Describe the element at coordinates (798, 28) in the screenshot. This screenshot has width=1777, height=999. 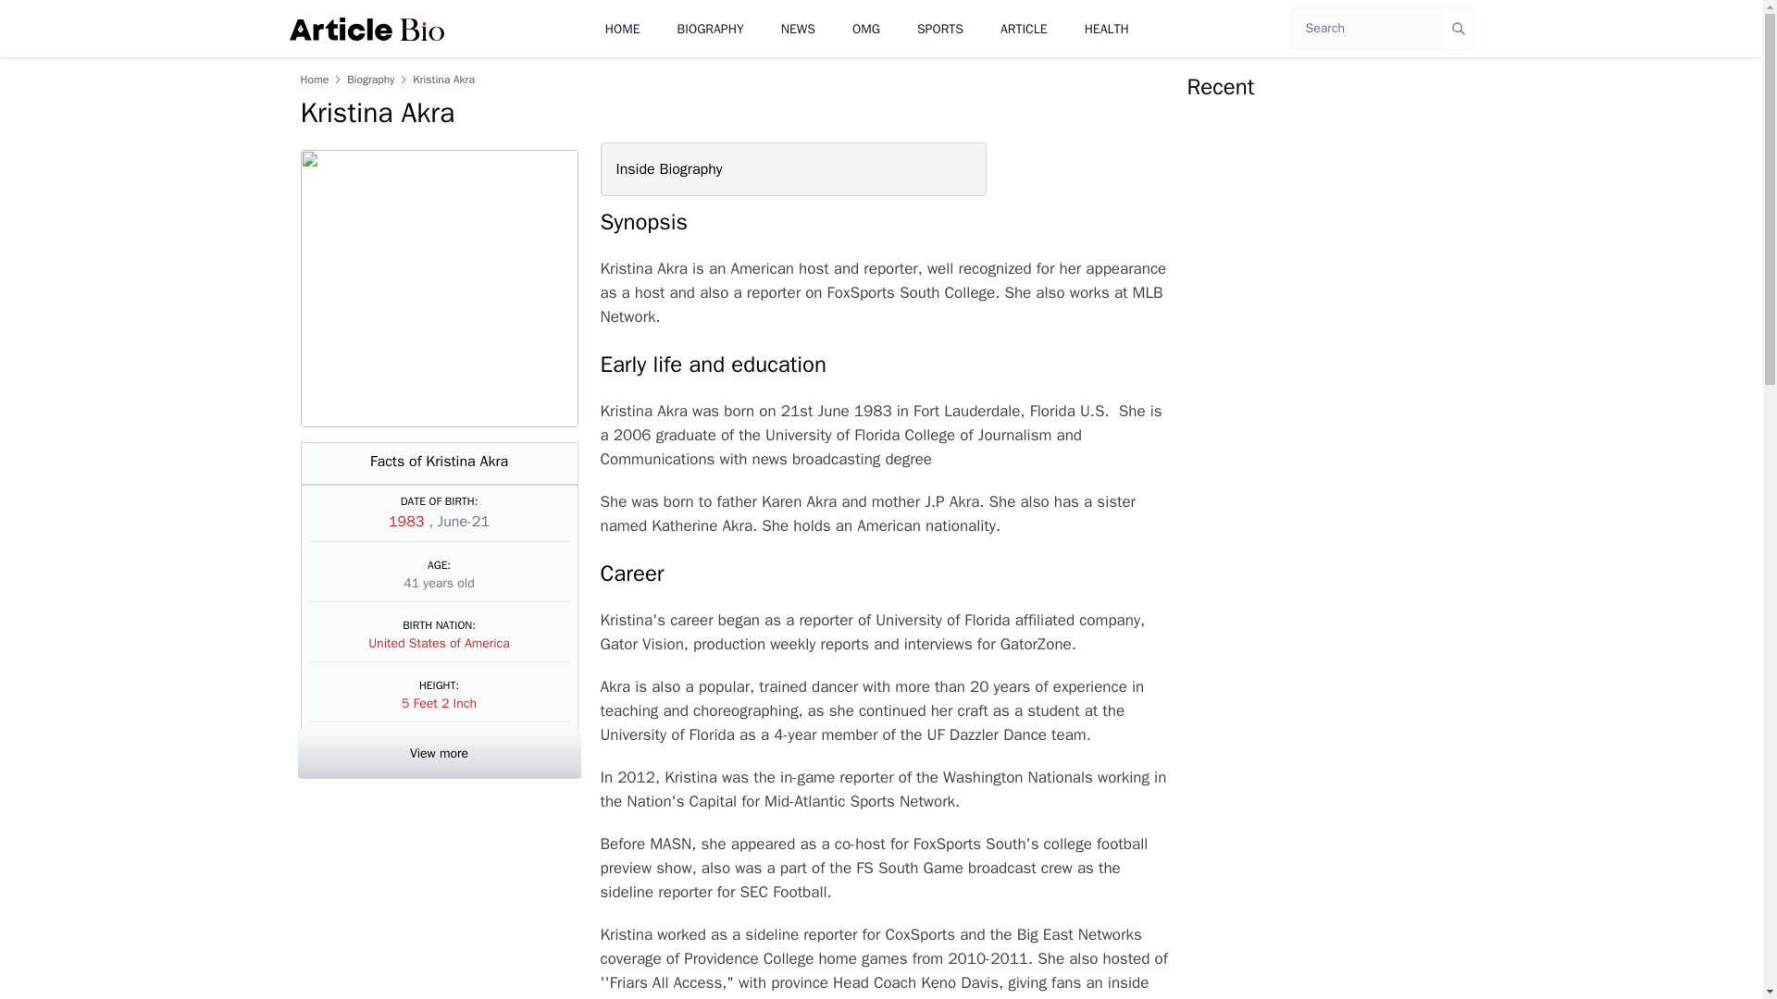
I see `NEWS` at that location.